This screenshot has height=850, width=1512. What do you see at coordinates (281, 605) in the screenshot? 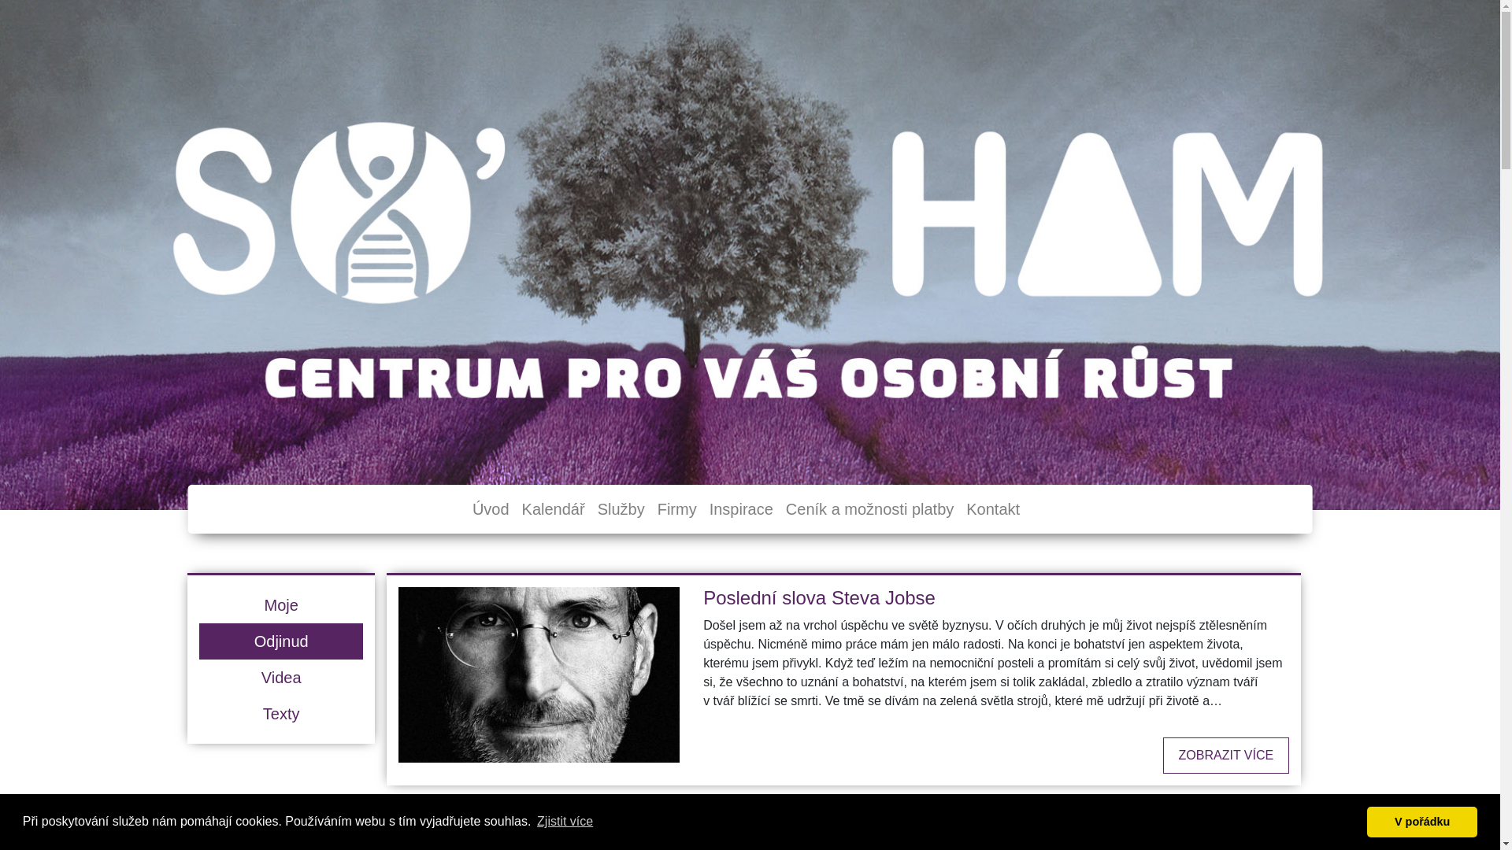
I see `Moje` at bounding box center [281, 605].